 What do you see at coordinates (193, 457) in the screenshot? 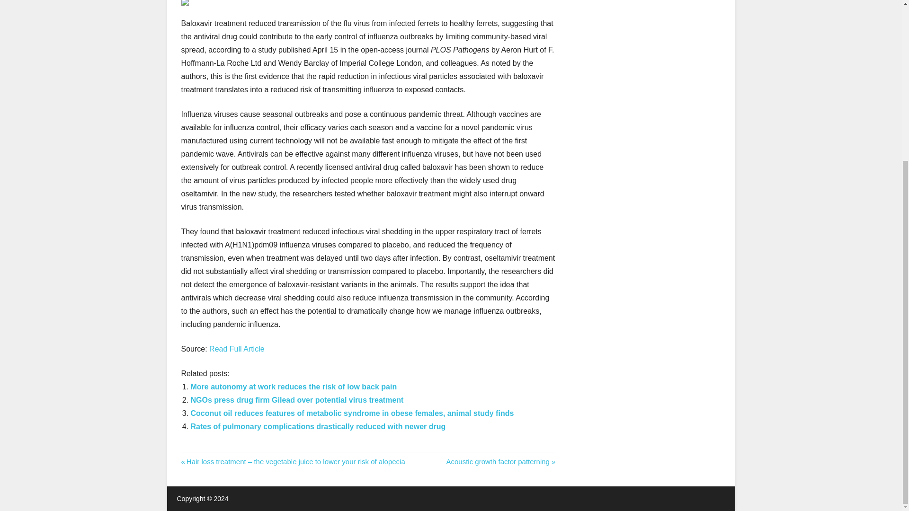
I see `among` at bounding box center [193, 457].